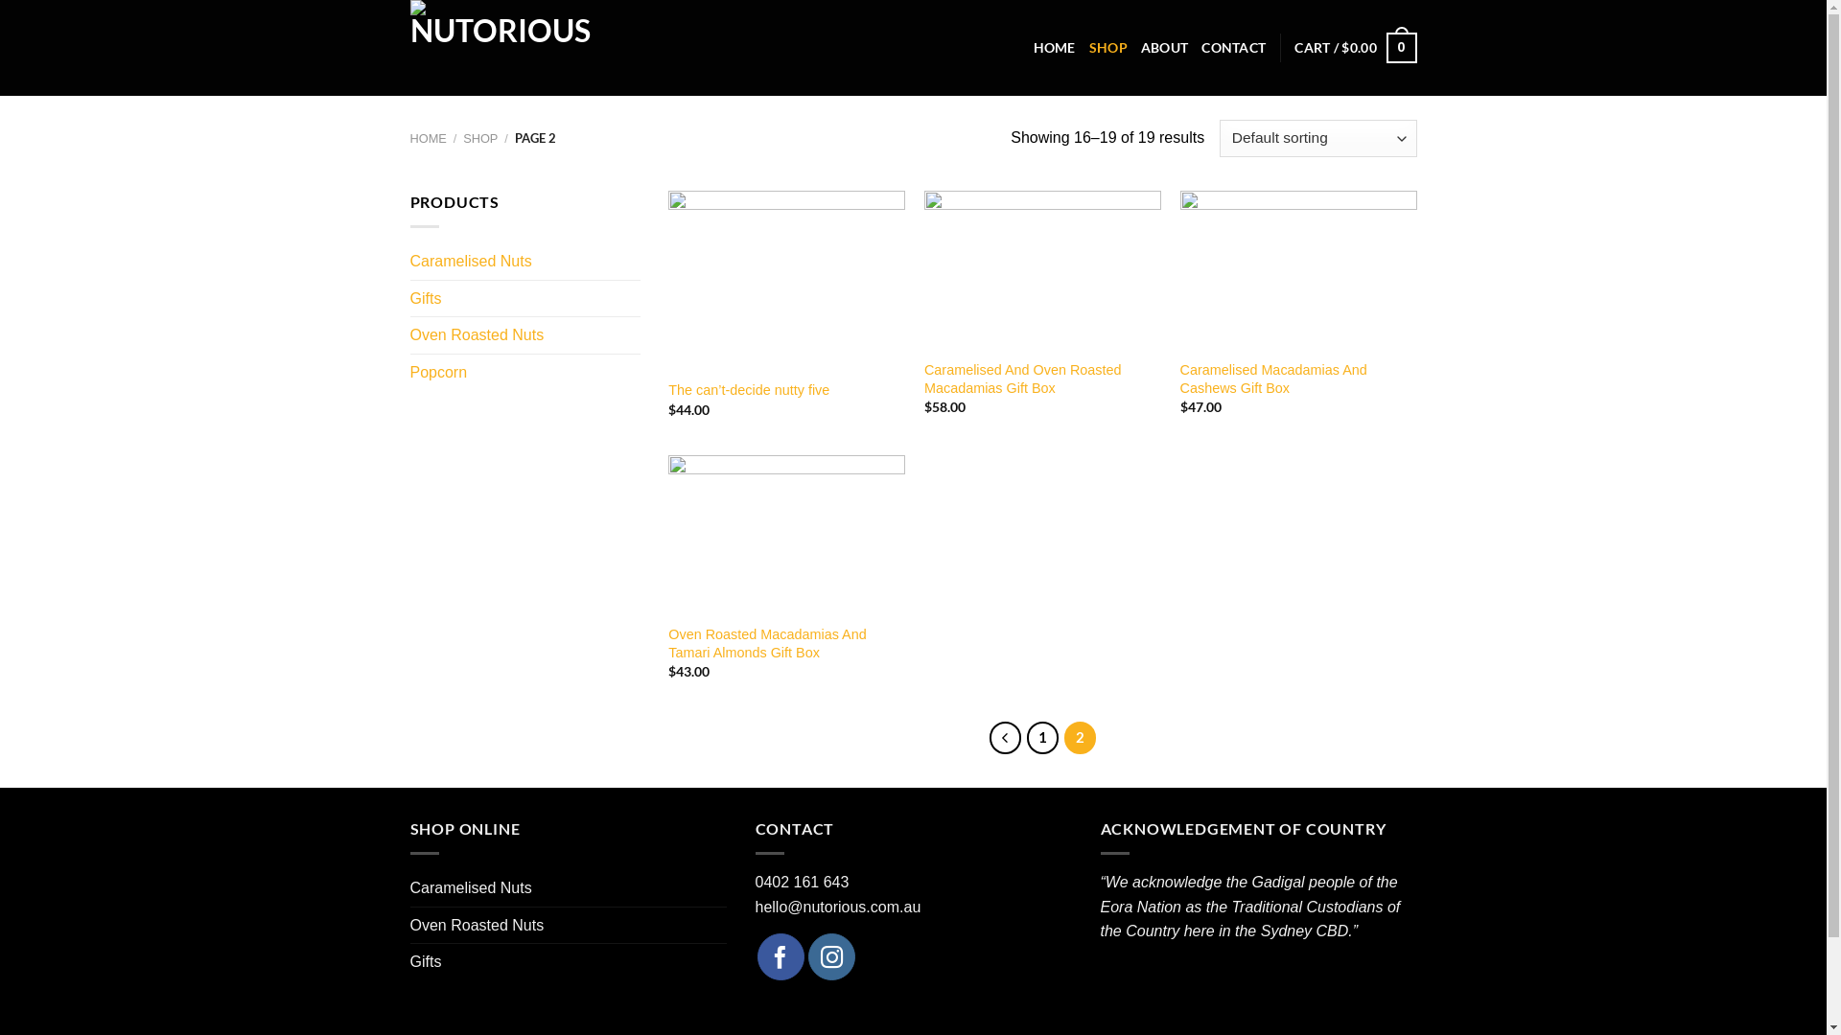 Image resolution: width=1841 pixels, height=1035 pixels. I want to click on CART / $0.00
0, so click(1356, 48).